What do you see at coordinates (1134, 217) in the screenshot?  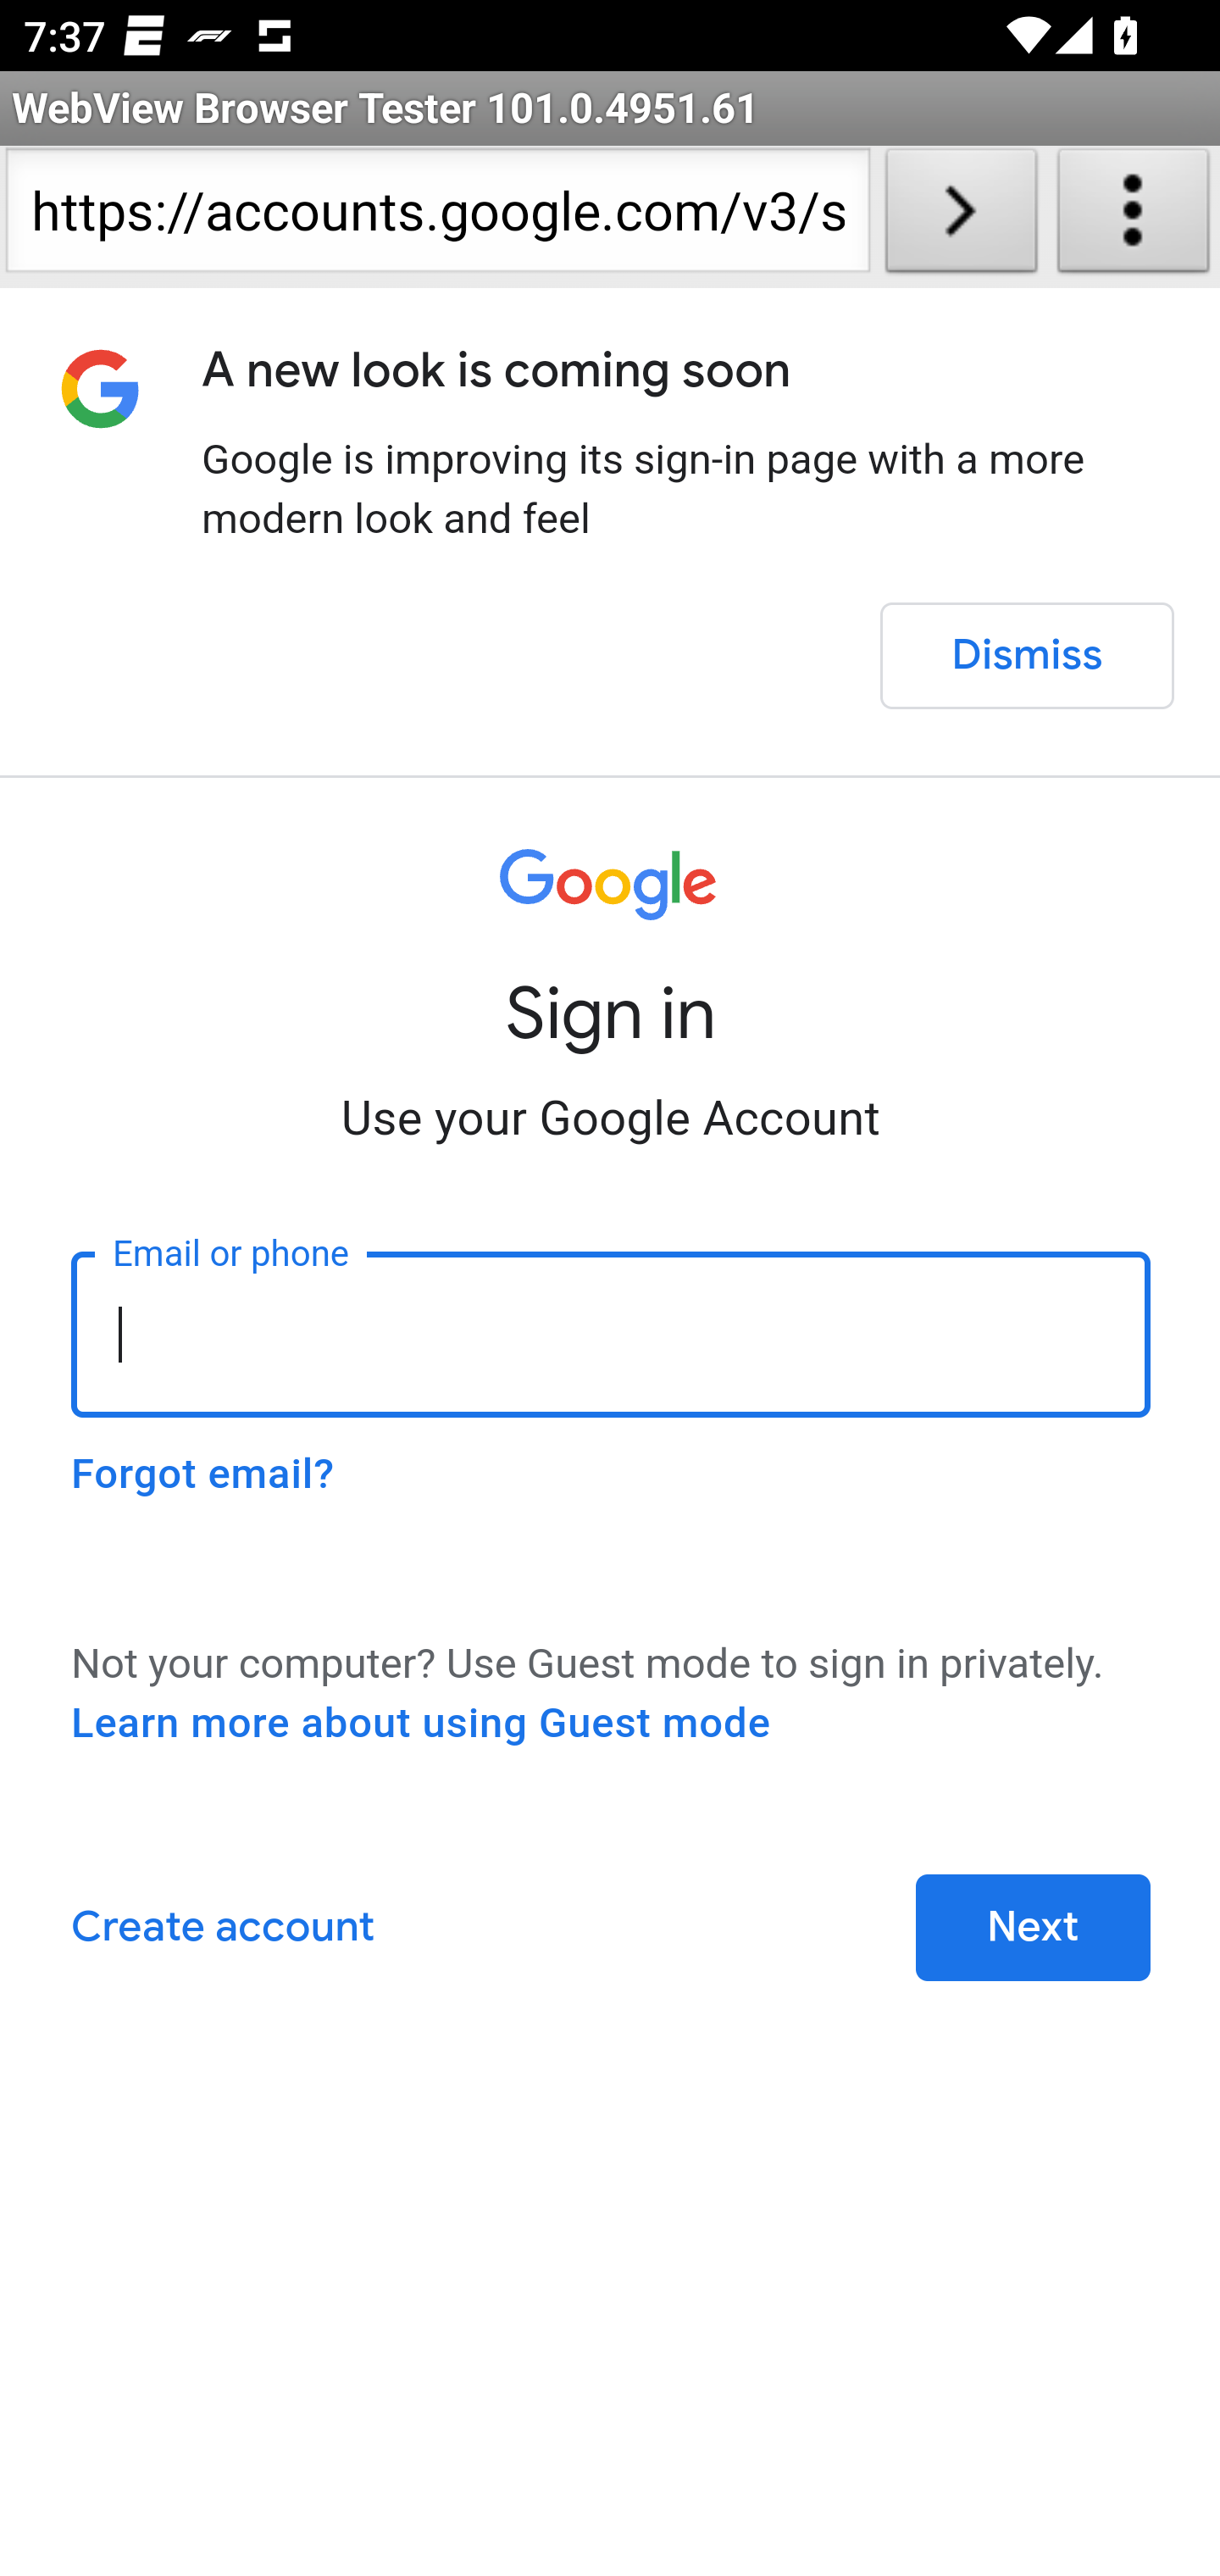 I see `About WebView` at bounding box center [1134, 217].